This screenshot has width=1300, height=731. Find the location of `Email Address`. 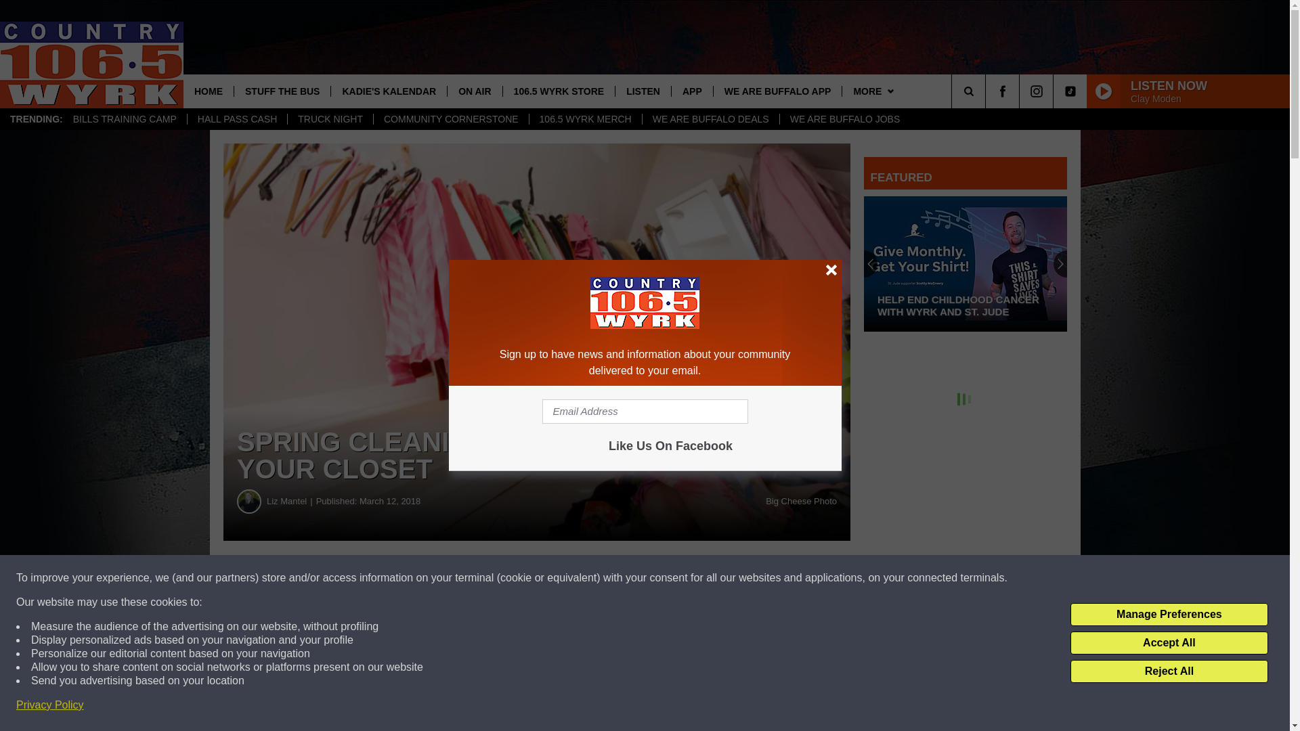

Email Address is located at coordinates (645, 412).